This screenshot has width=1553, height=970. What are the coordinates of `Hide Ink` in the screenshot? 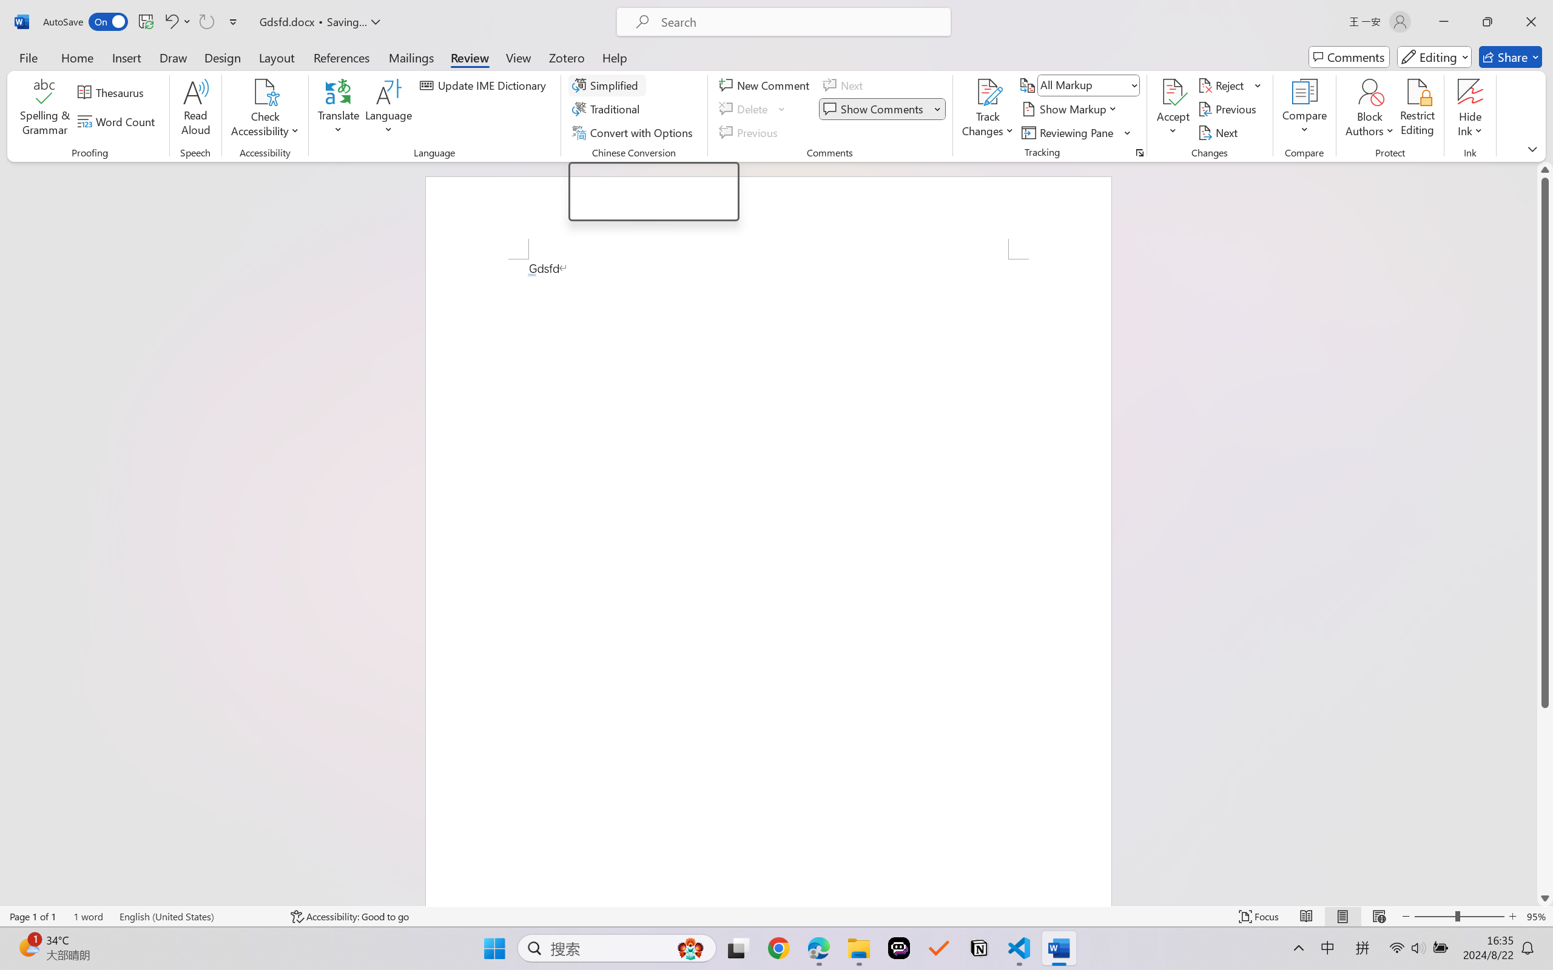 It's located at (1470, 109).